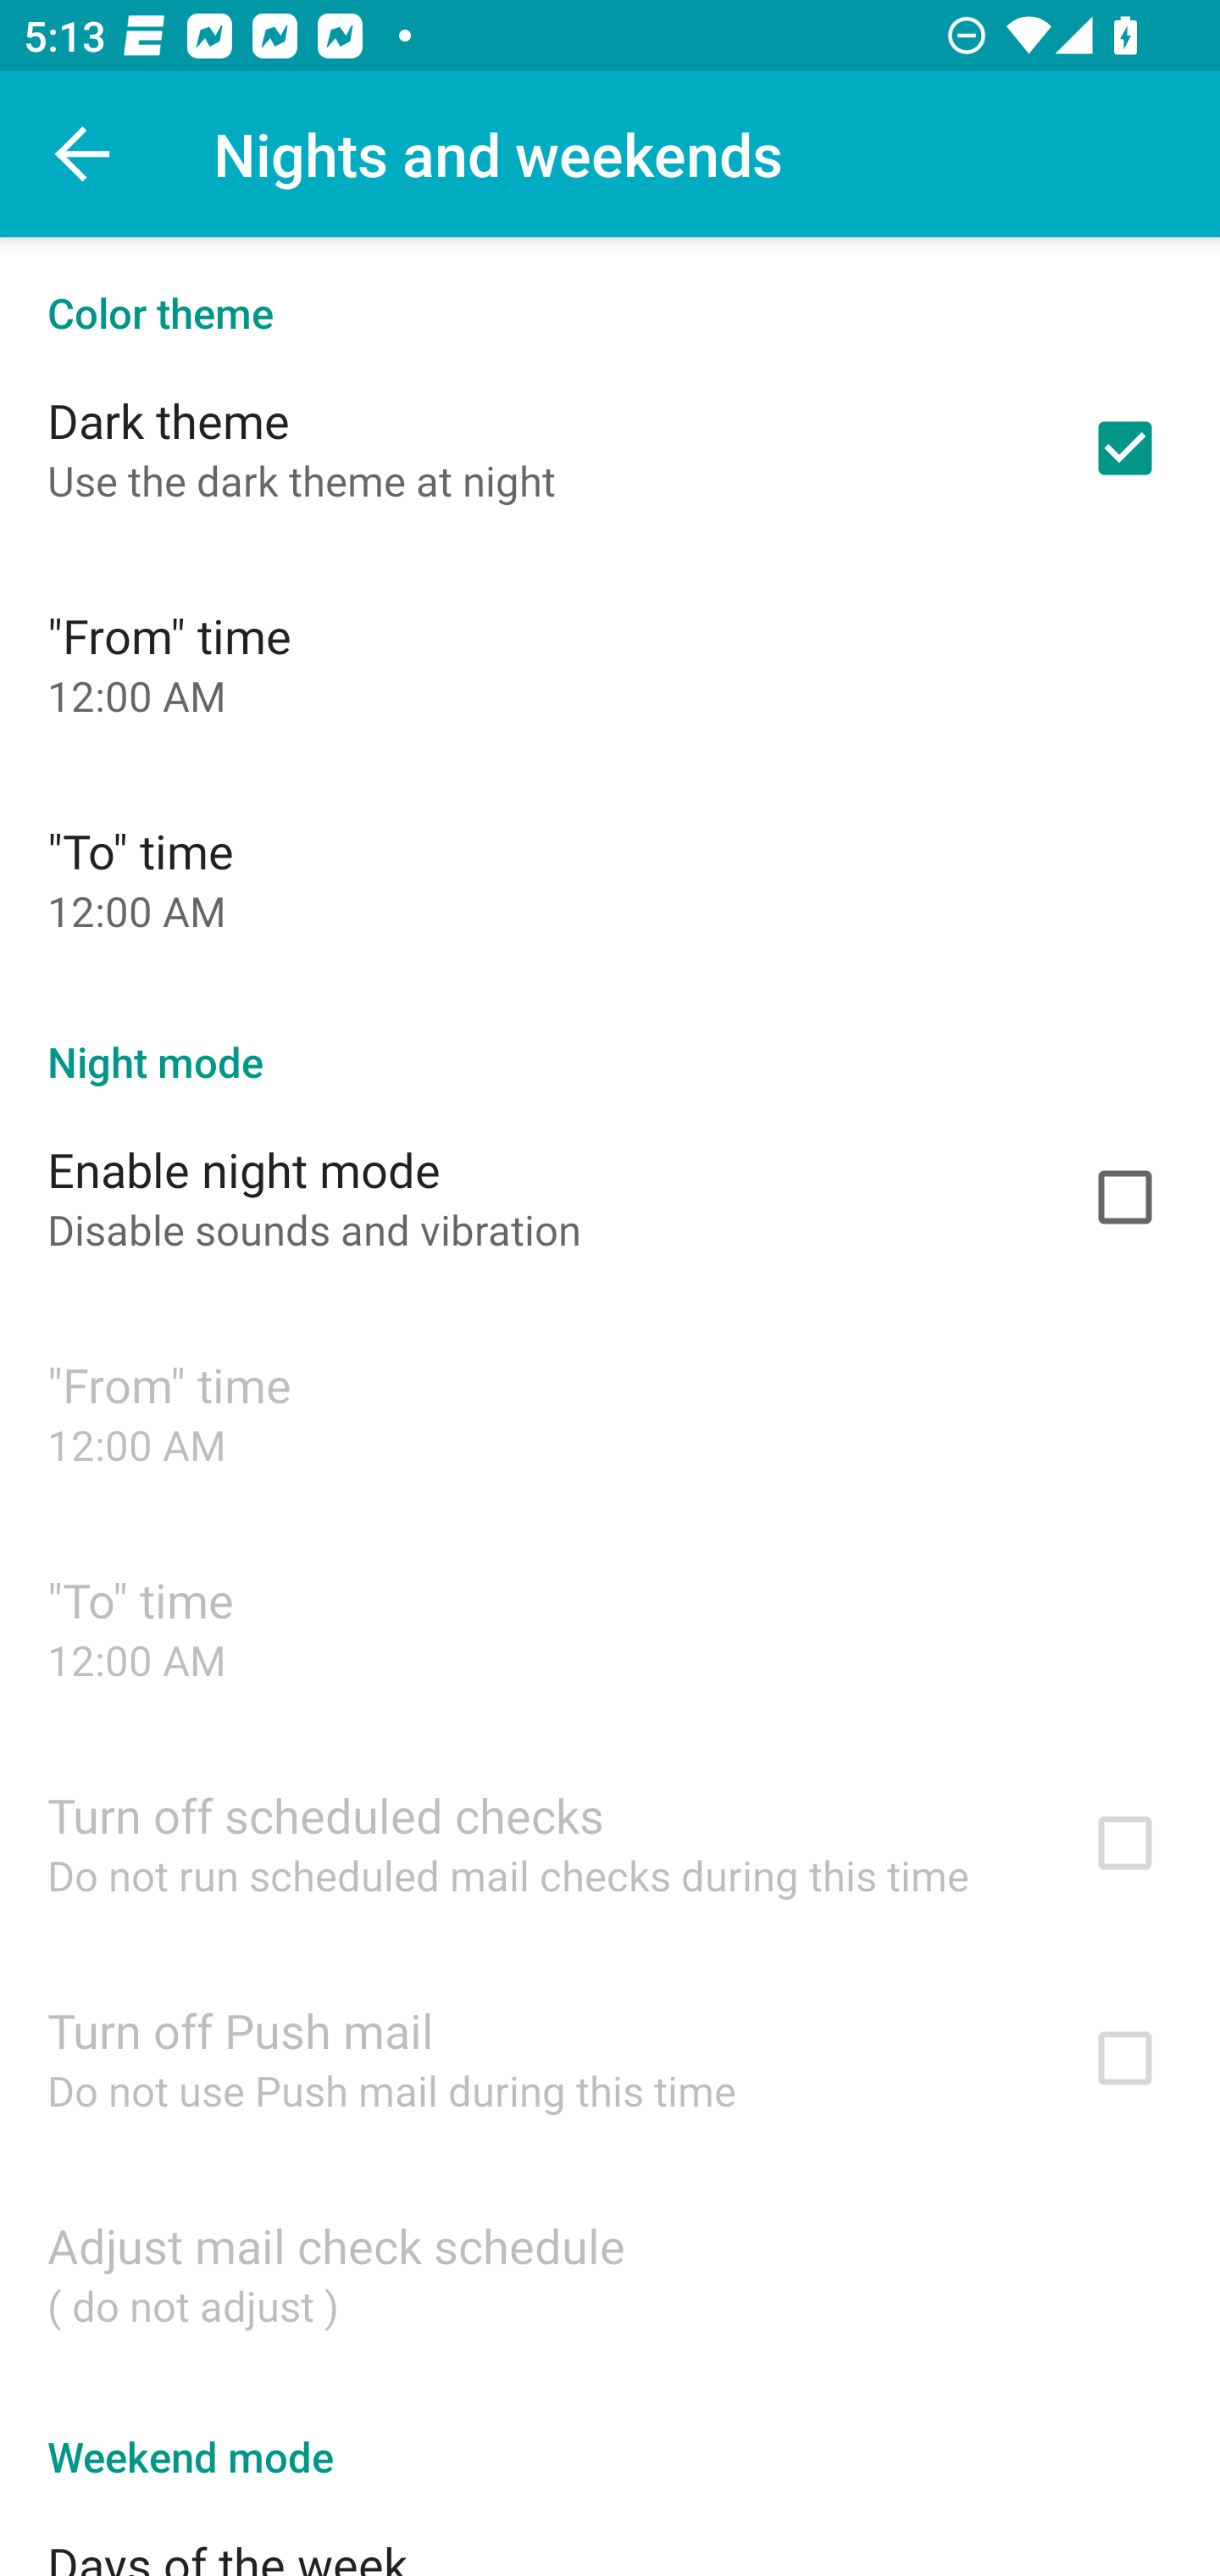  What do you see at coordinates (610, 663) in the screenshot?
I see `"From" time 12:00 AM` at bounding box center [610, 663].